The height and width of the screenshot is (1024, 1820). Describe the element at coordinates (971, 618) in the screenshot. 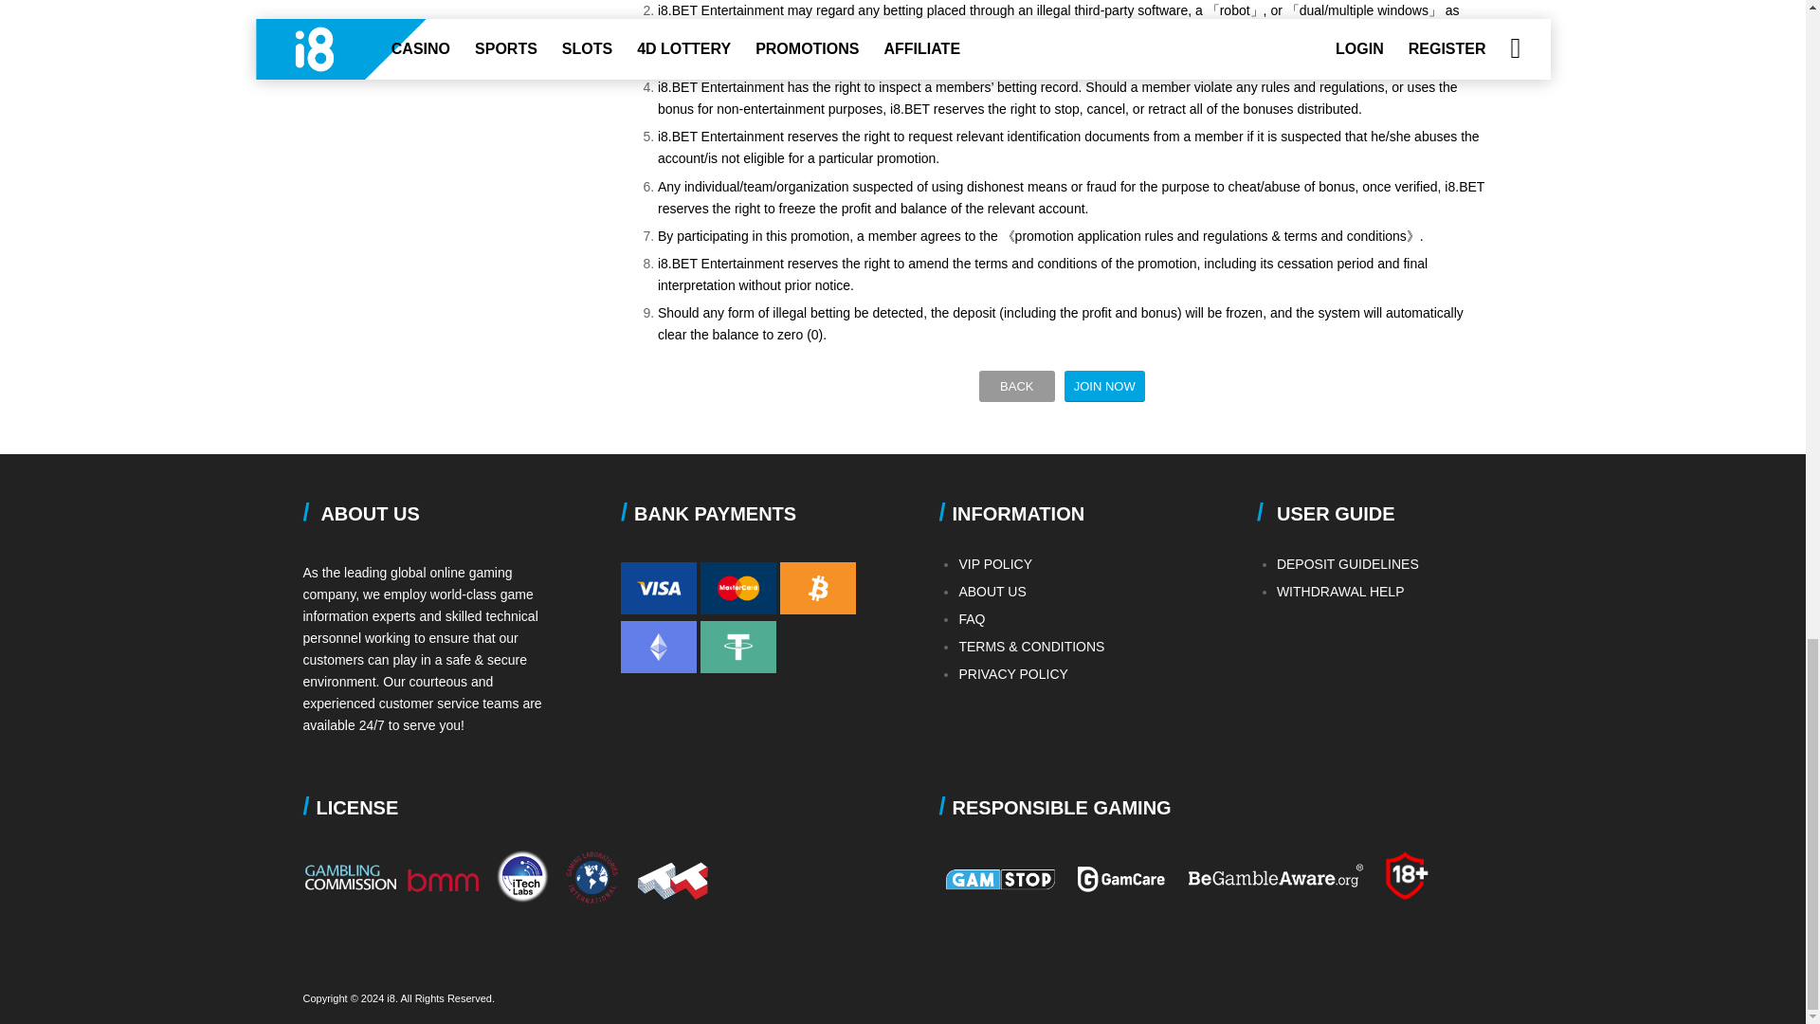

I see `FAQ` at that location.